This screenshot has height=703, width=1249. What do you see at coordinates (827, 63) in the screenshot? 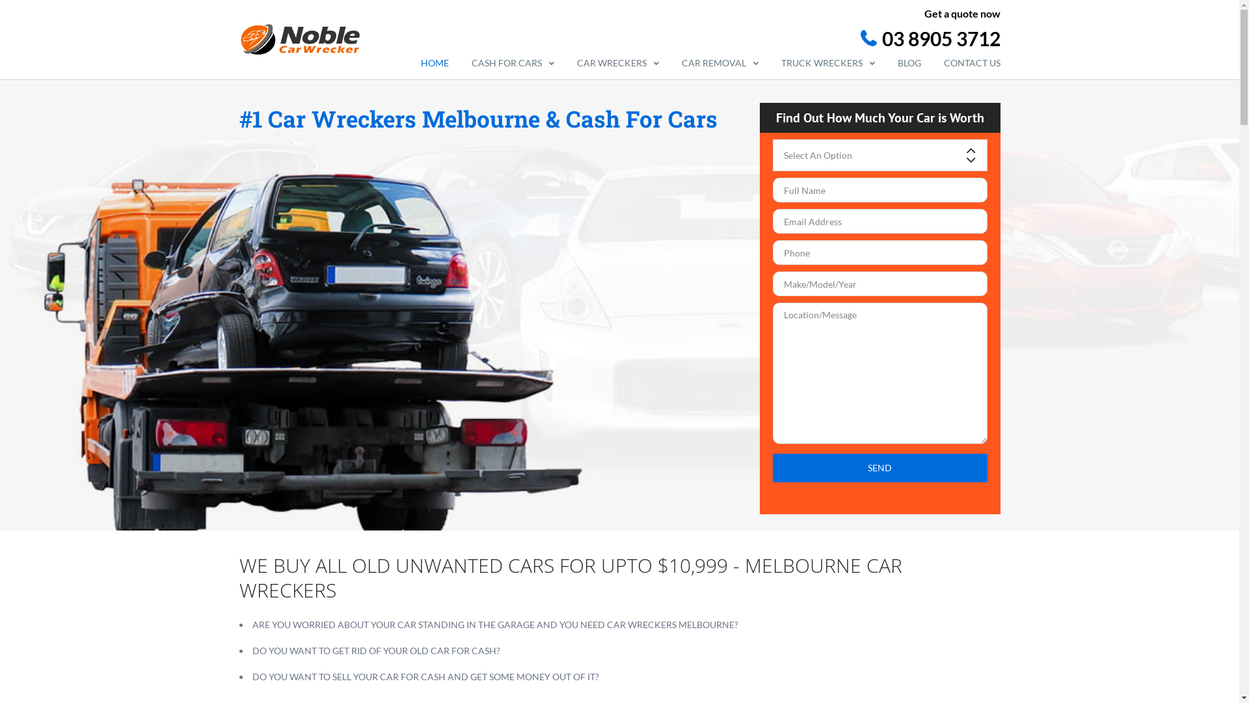
I see `TRUCK WRECKERS` at bounding box center [827, 63].